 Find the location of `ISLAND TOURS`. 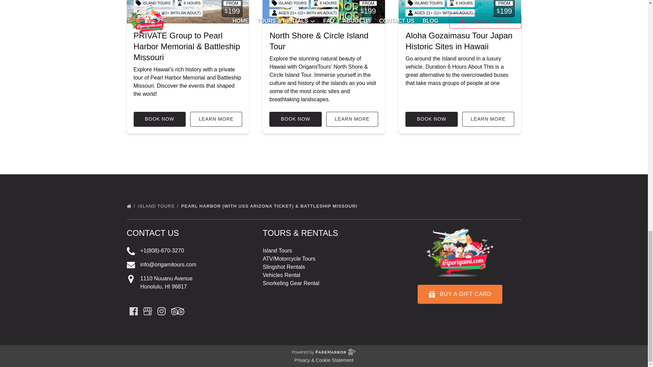

ISLAND TOURS is located at coordinates (158, 206).